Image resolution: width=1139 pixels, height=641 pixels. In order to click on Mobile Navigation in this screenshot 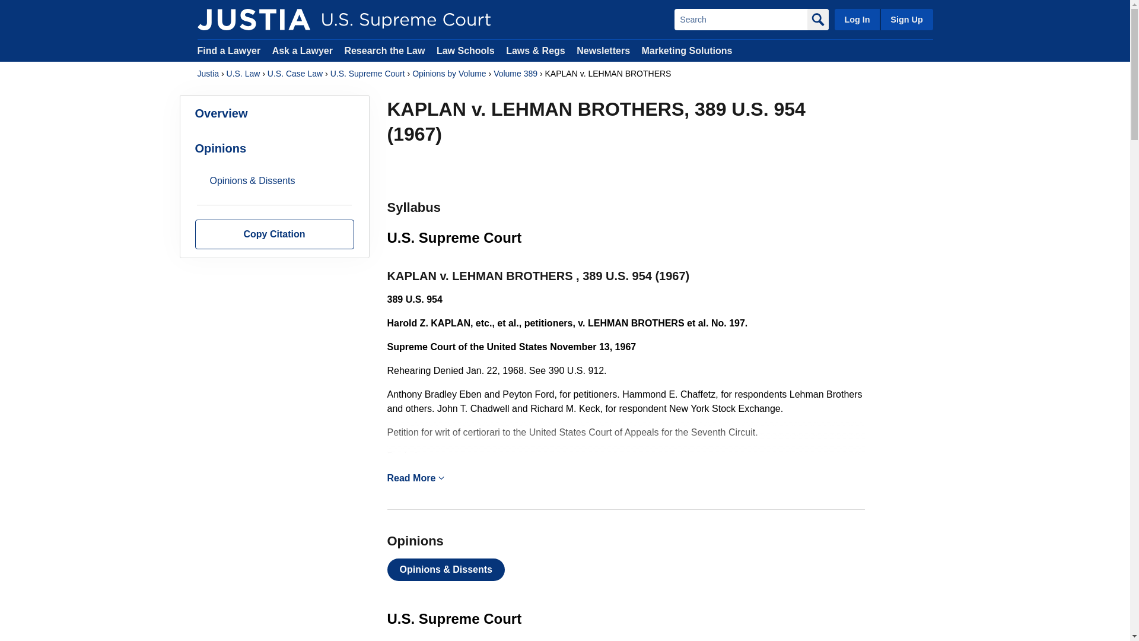, I will do `click(441, 478)`.